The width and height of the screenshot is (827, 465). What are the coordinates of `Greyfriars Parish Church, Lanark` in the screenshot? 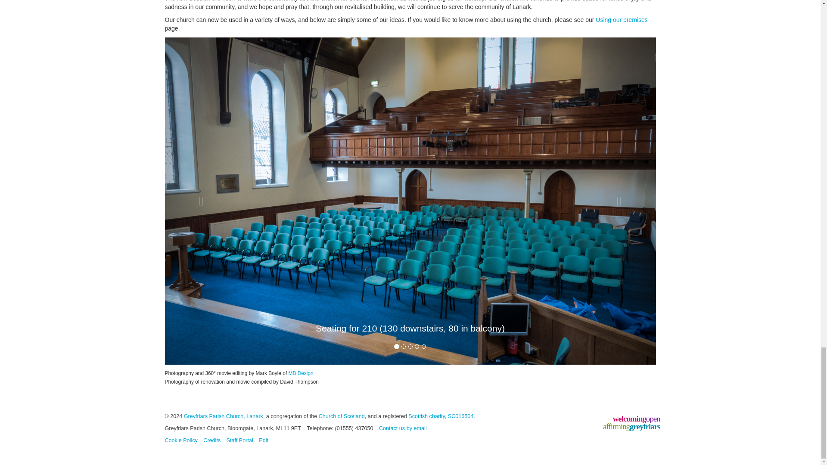 It's located at (223, 416).